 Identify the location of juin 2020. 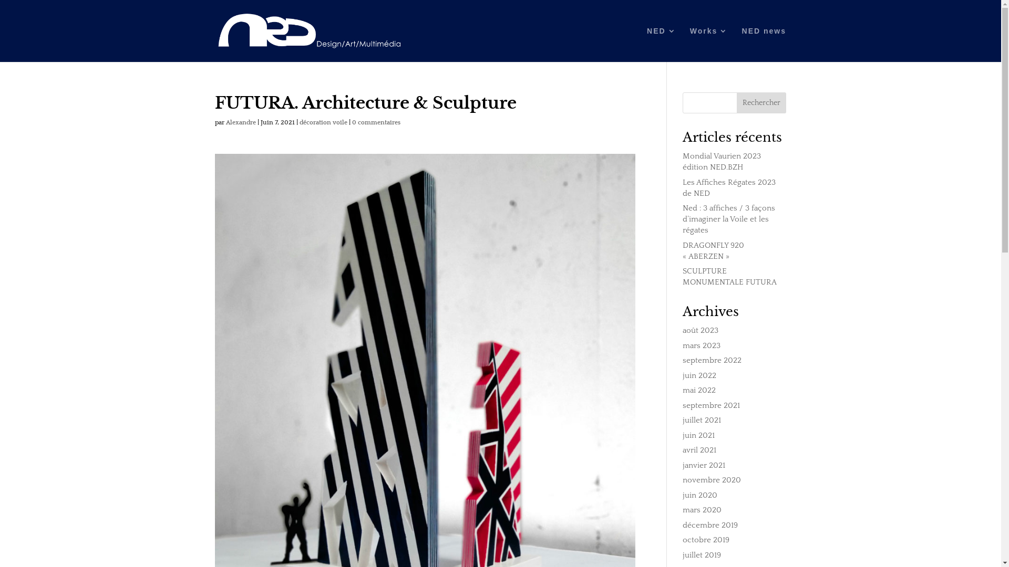
(700, 496).